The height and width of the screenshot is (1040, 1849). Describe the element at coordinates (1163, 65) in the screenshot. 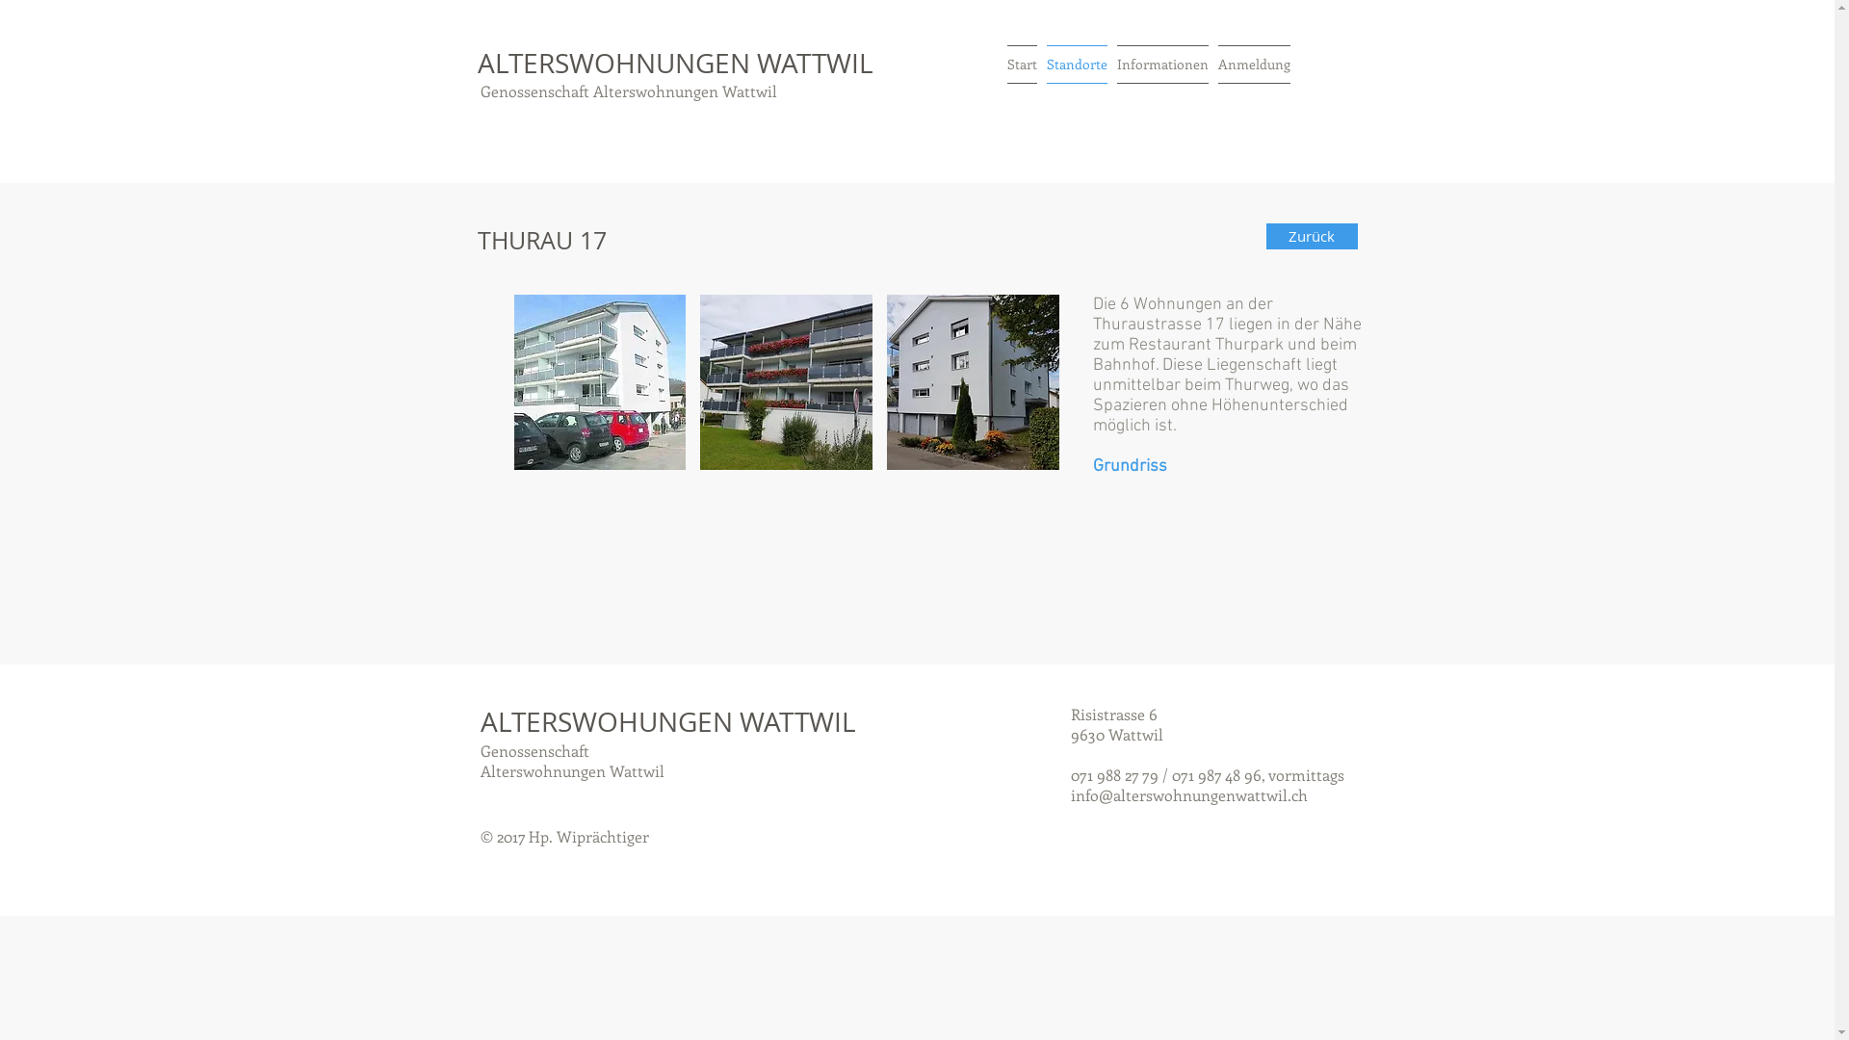

I see `Informationen` at that location.